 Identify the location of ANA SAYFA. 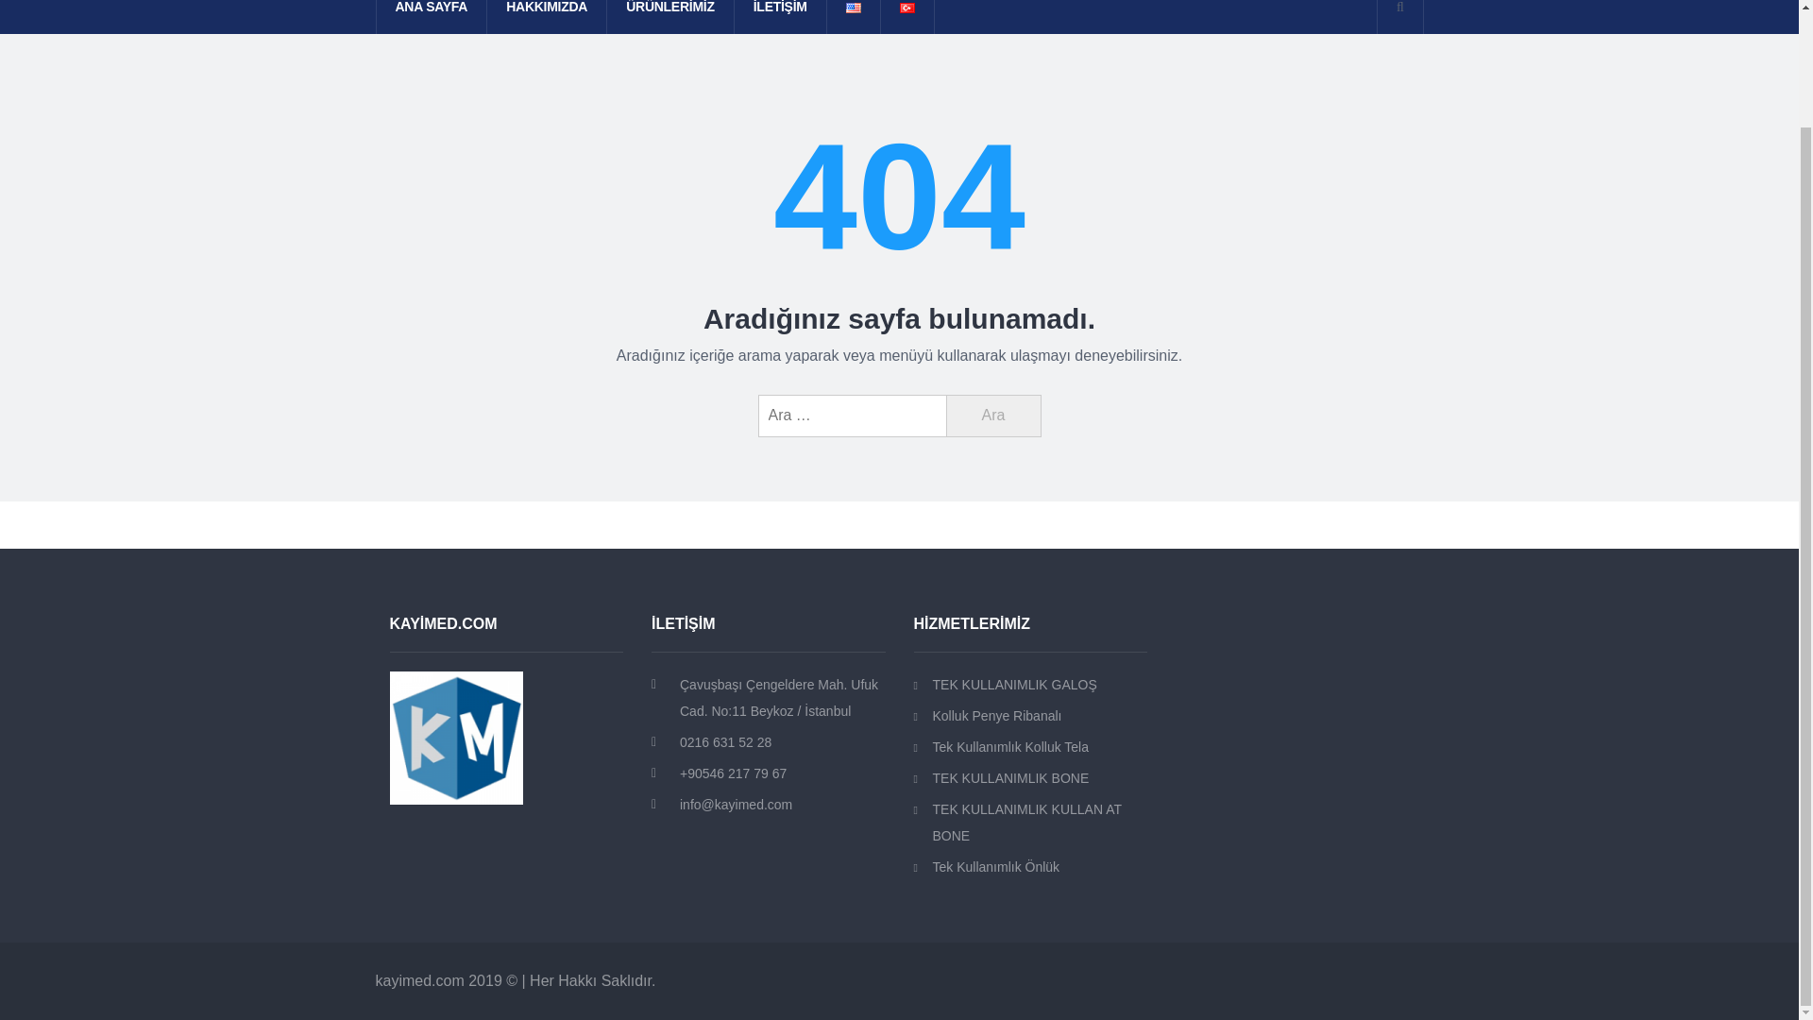
(431, 17).